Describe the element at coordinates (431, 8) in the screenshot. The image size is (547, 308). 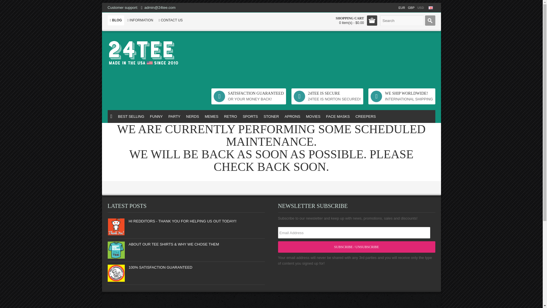
I see `English` at that location.